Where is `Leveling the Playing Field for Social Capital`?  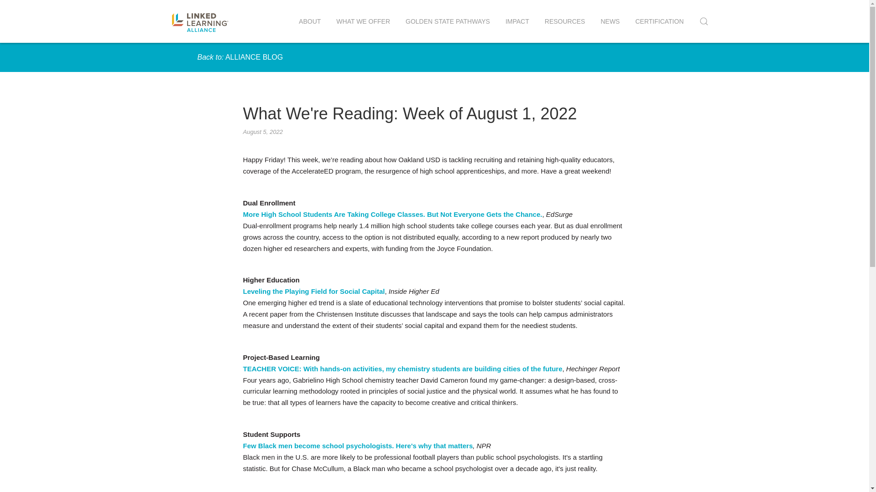 Leveling the Playing Field for Social Capital is located at coordinates (313, 291).